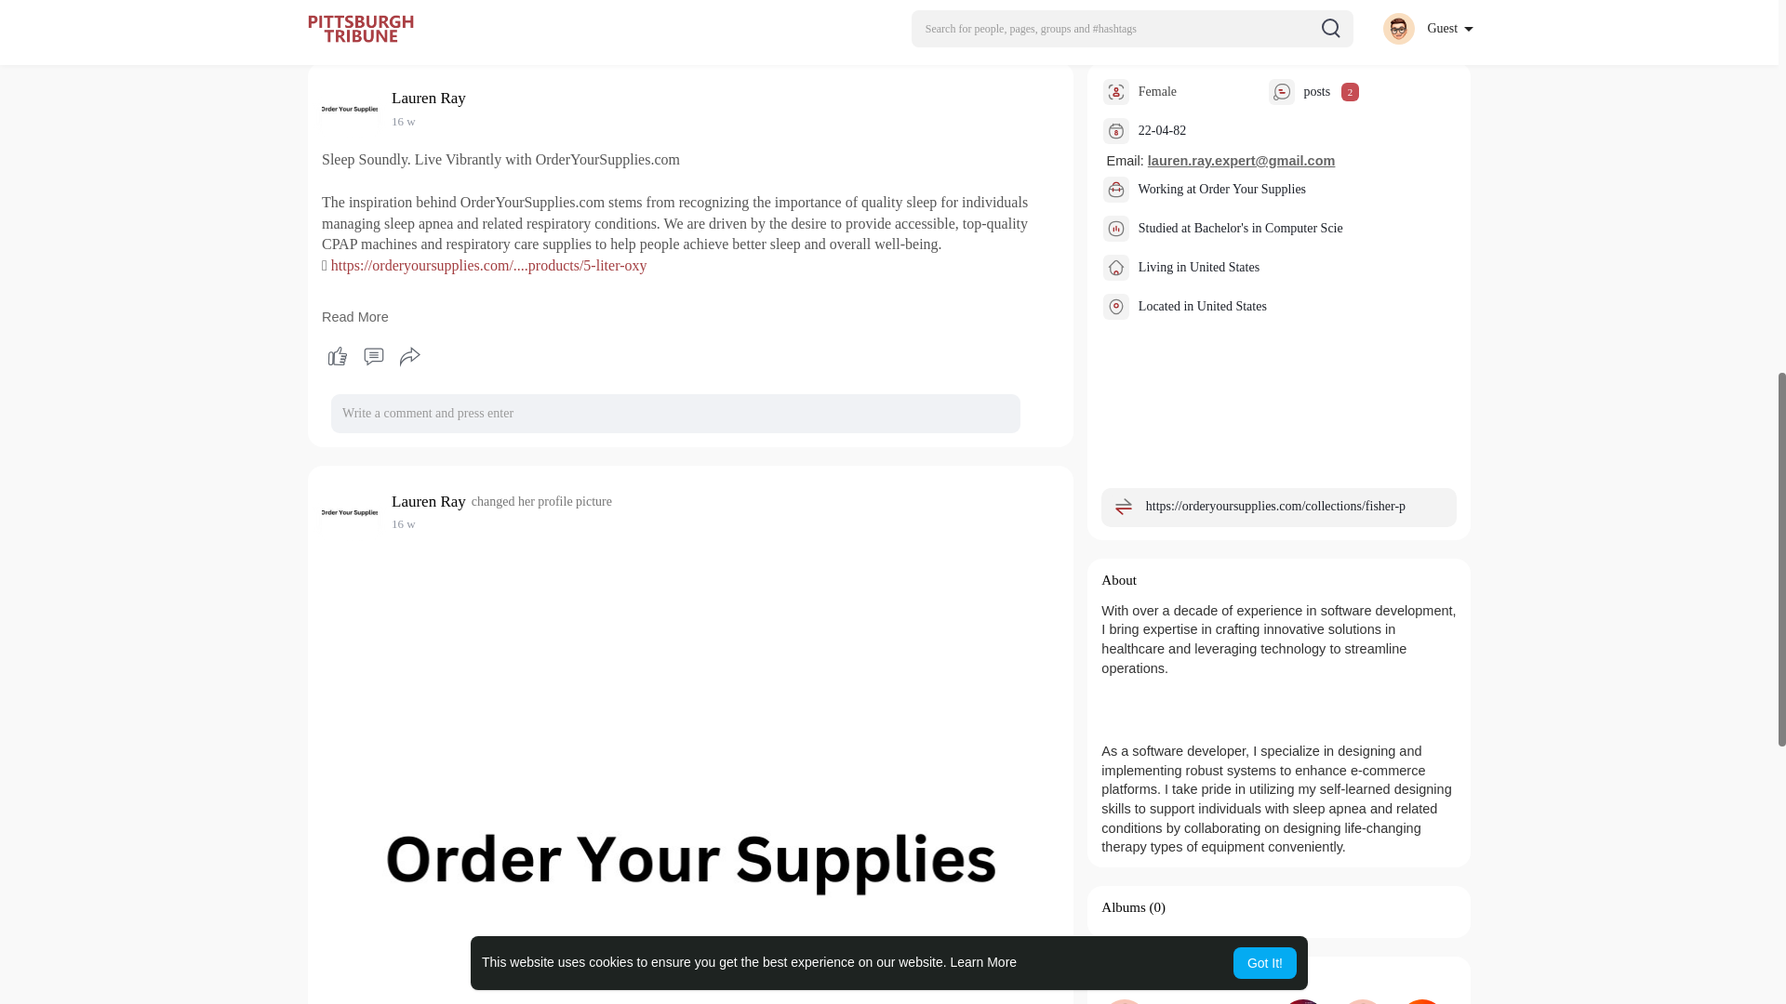  What do you see at coordinates (404, 121) in the screenshot?
I see `16 w` at bounding box center [404, 121].